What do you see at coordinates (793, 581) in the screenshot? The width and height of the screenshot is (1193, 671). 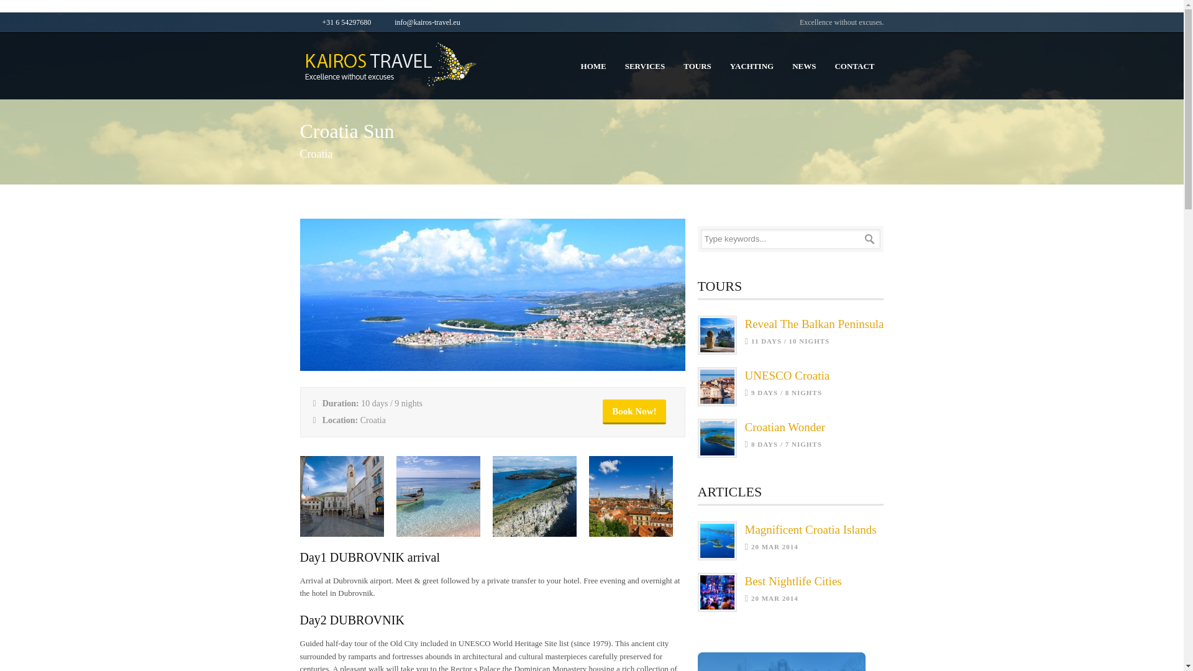 I see `SERVICES` at bounding box center [793, 581].